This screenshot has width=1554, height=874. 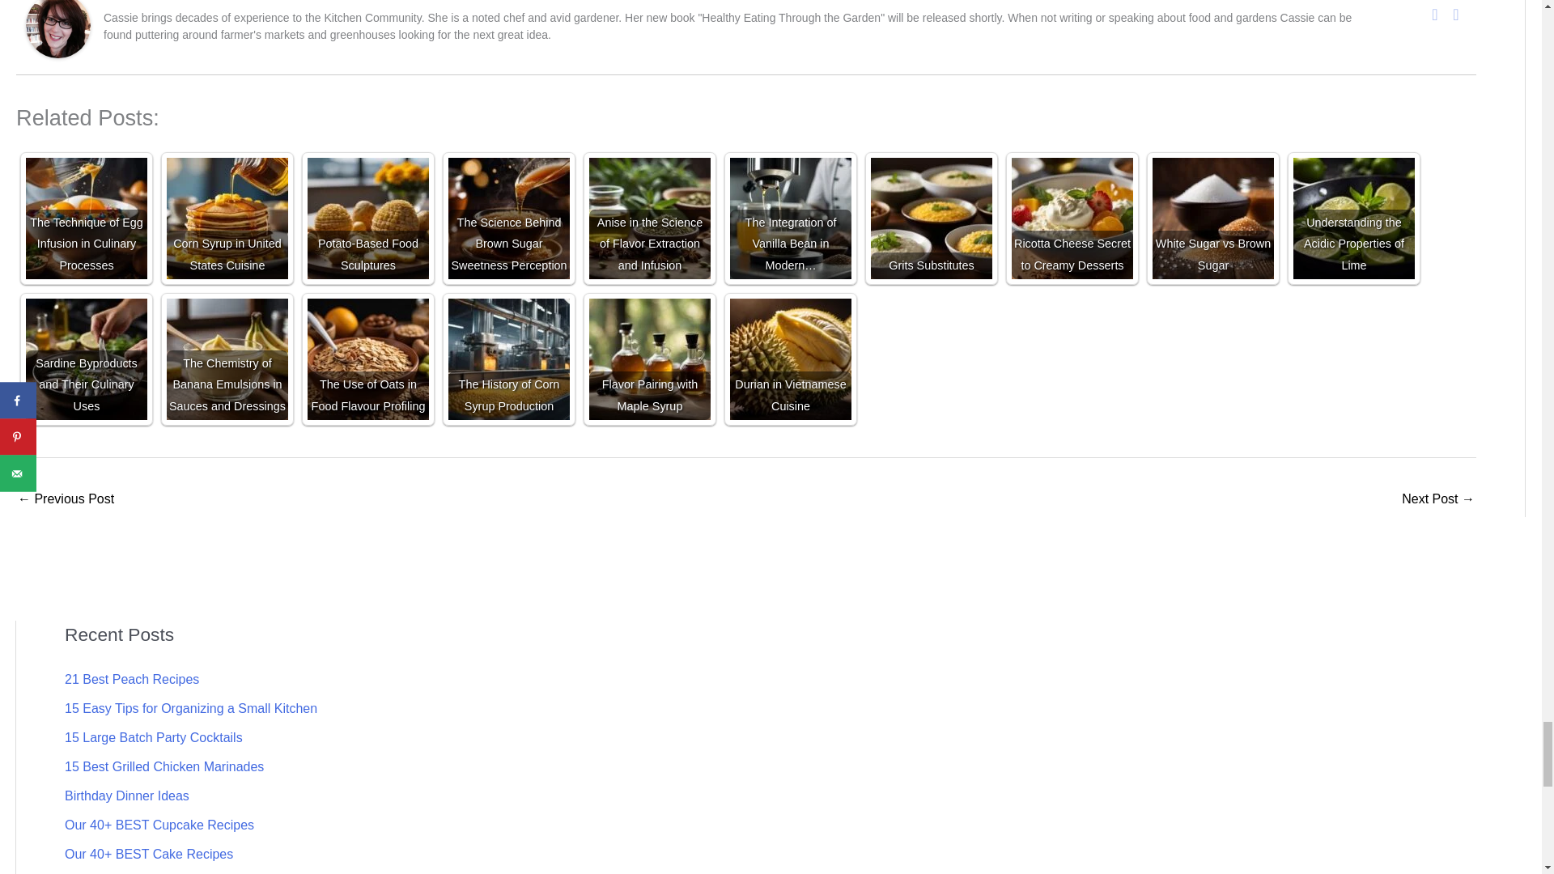 What do you see at coordinates (1434, 15) in the screenshot?
I see `Facebook` at bounding box center [1434, 15].